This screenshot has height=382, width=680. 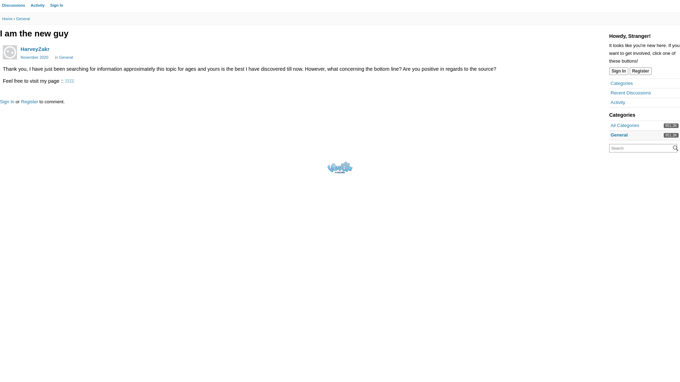 I want to click on General, so click(x=66, y=57).